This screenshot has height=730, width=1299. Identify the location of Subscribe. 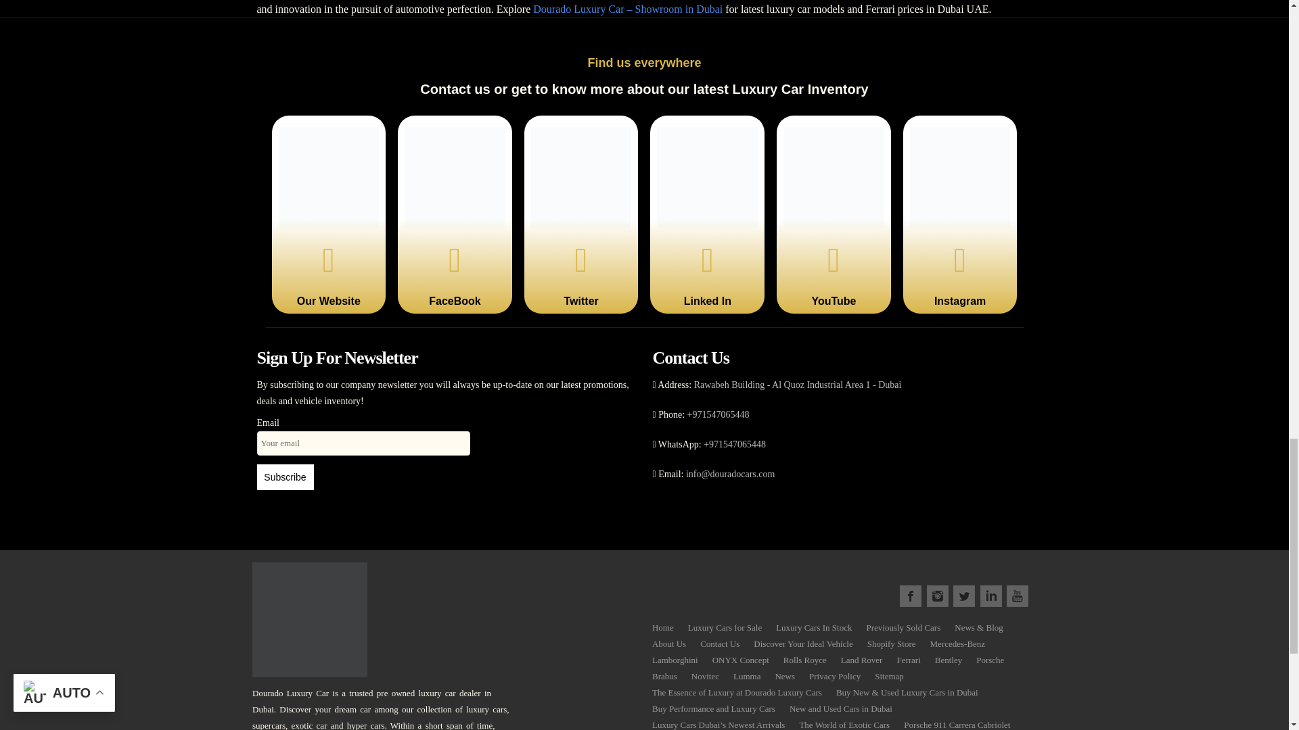
(286, 477).